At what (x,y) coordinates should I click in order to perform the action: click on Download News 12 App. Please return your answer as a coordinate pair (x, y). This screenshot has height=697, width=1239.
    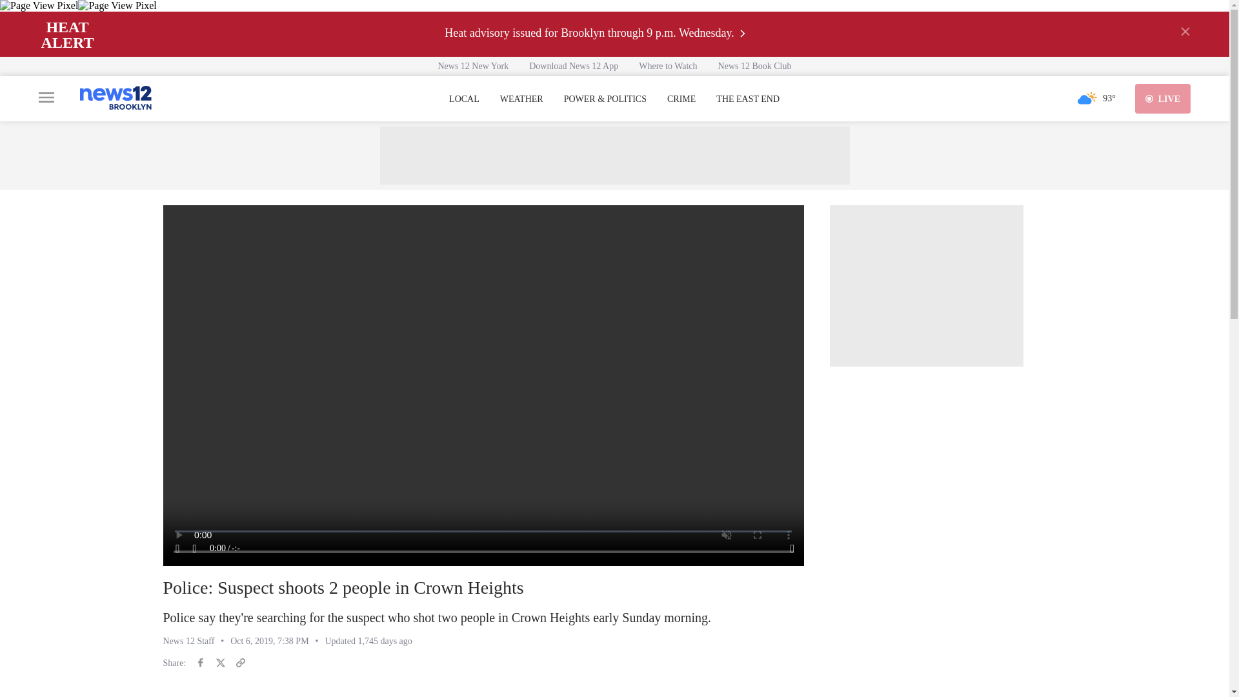
    Looking at the image, I should click on (573, 66).